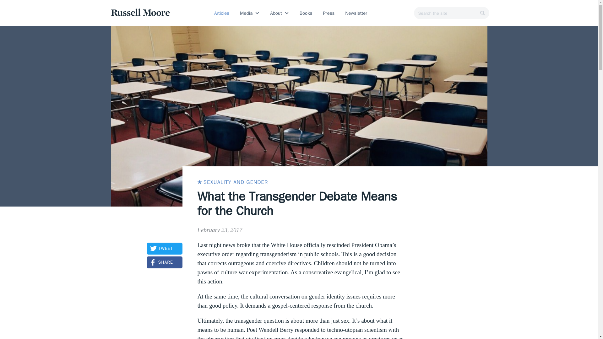  What do you see at coordinates (246, 13) in the screenshot?
I see `Media` at bounding box center [246, 13].